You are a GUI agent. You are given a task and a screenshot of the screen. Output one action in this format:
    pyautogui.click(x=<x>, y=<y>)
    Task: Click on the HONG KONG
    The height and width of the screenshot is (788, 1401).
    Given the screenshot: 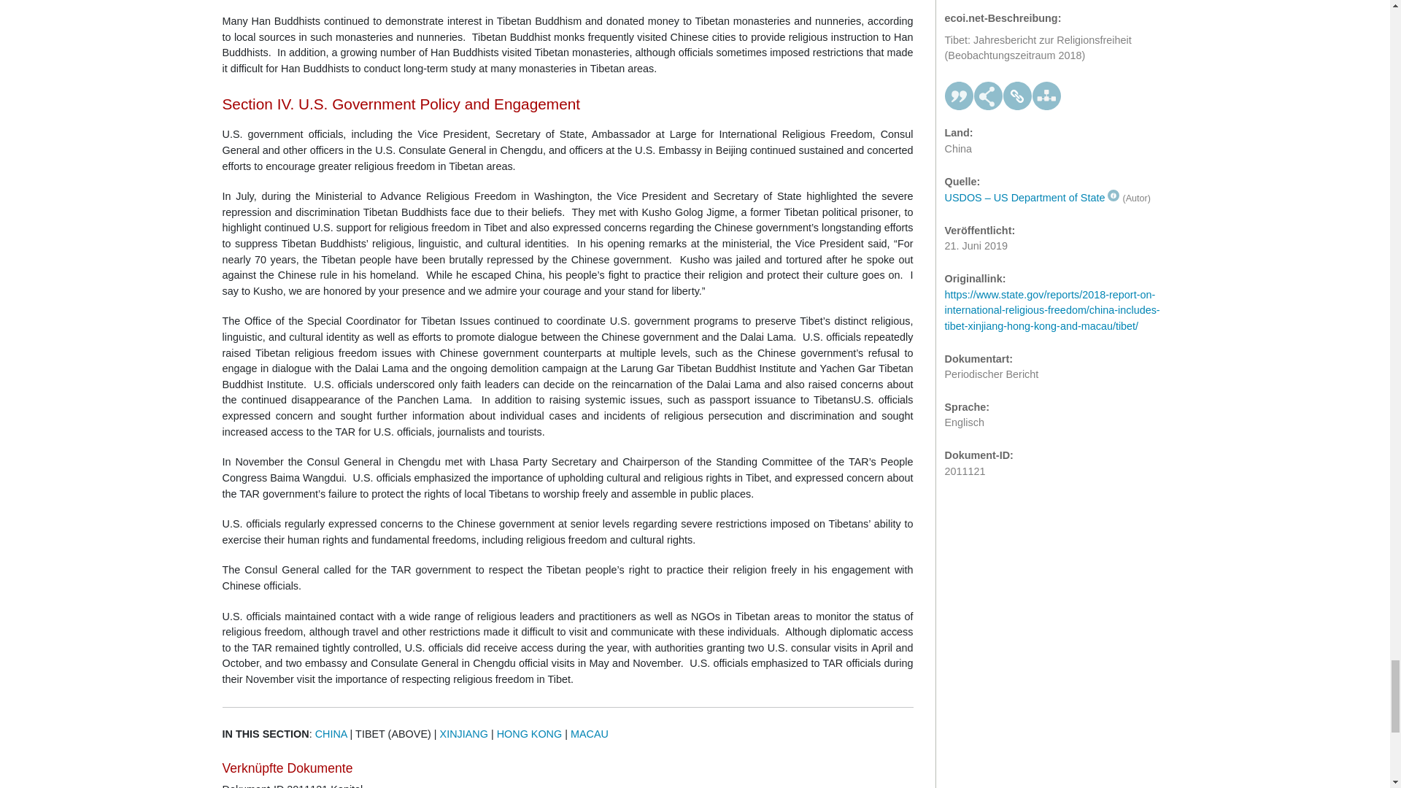 What is the action you would take?
    pyautogui.click(x=530, y=734)
    